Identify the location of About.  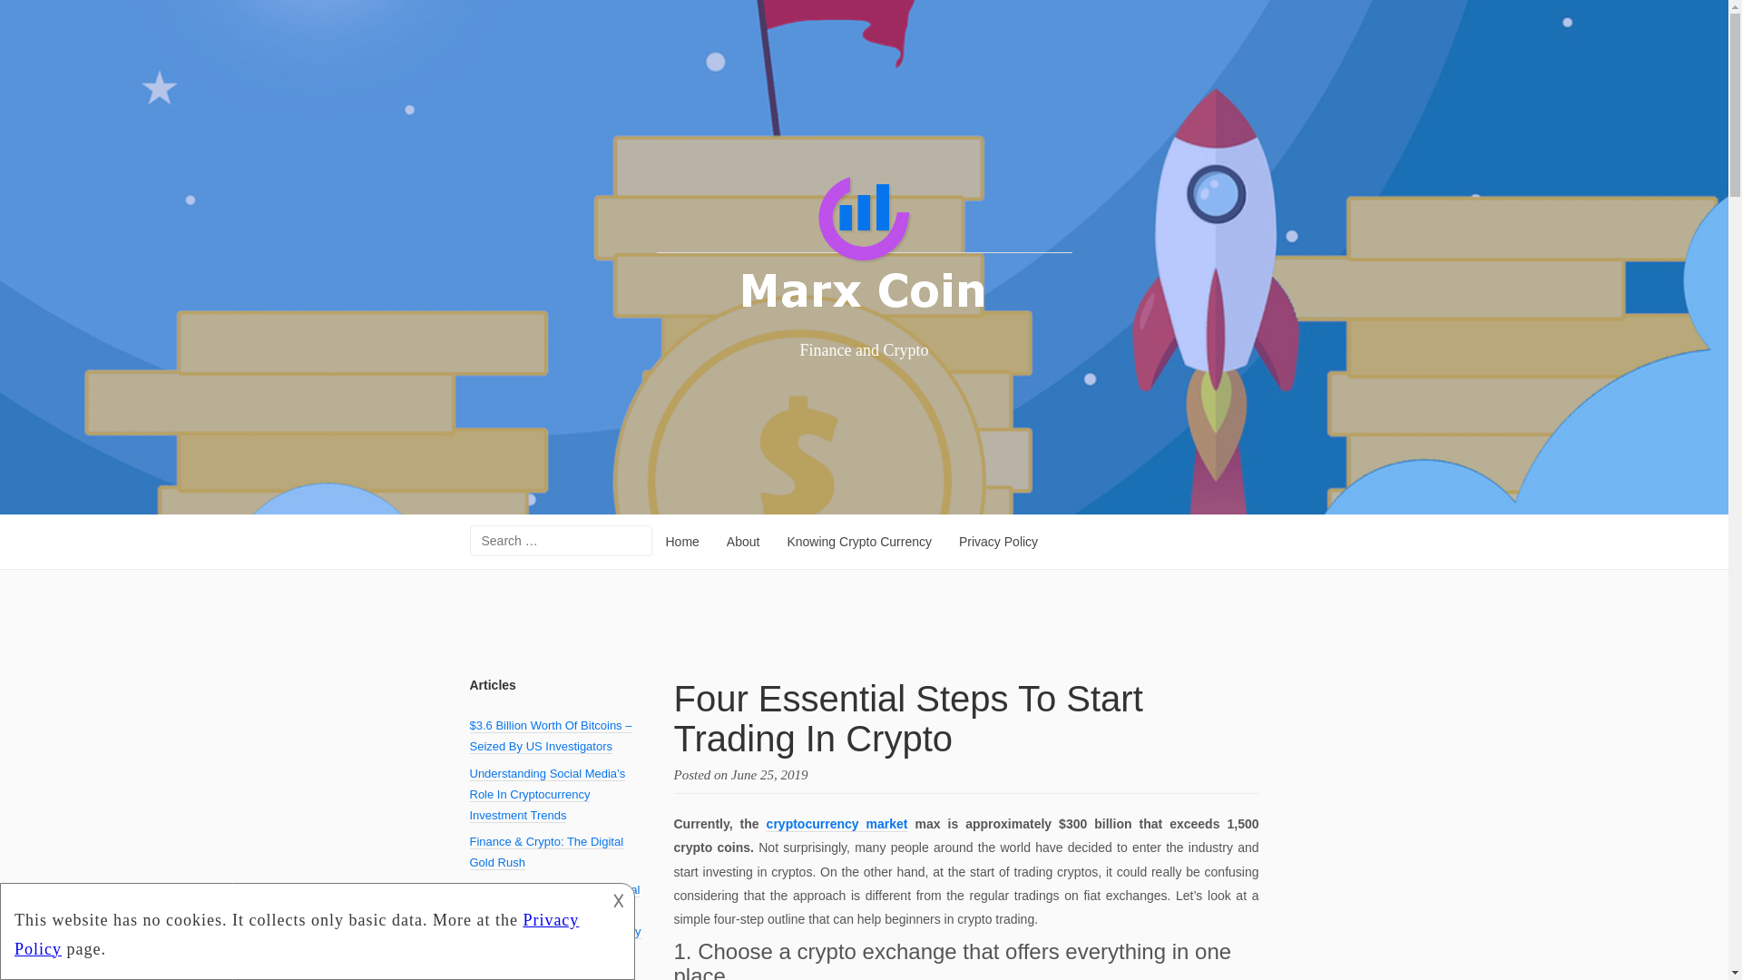
(742, 542).